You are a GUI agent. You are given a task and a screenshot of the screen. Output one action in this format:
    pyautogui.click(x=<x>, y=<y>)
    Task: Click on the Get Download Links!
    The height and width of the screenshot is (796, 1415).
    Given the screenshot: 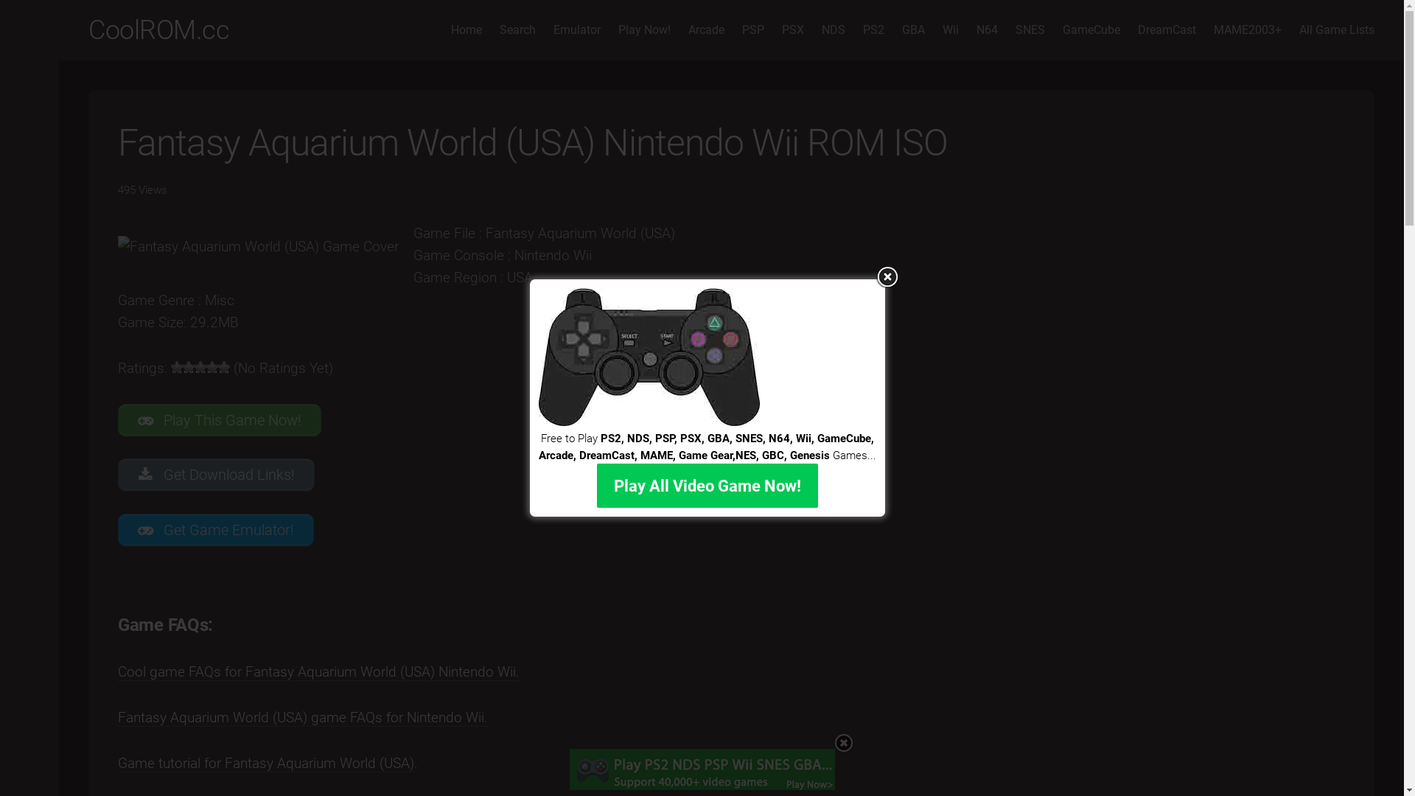 What is the action you would take?
    pyautogui.click(x=217, y=475)
    